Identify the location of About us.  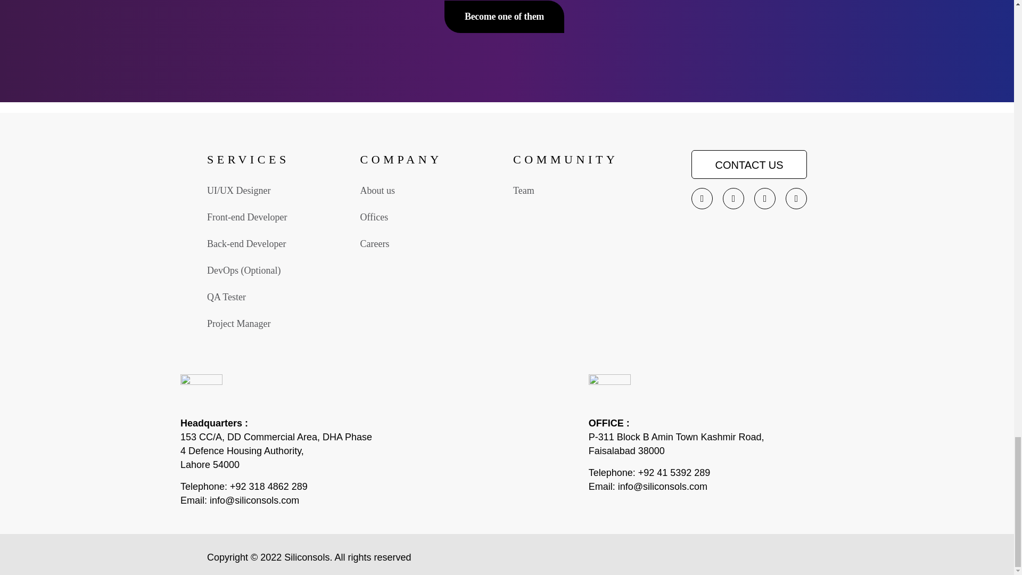
(377, 191).